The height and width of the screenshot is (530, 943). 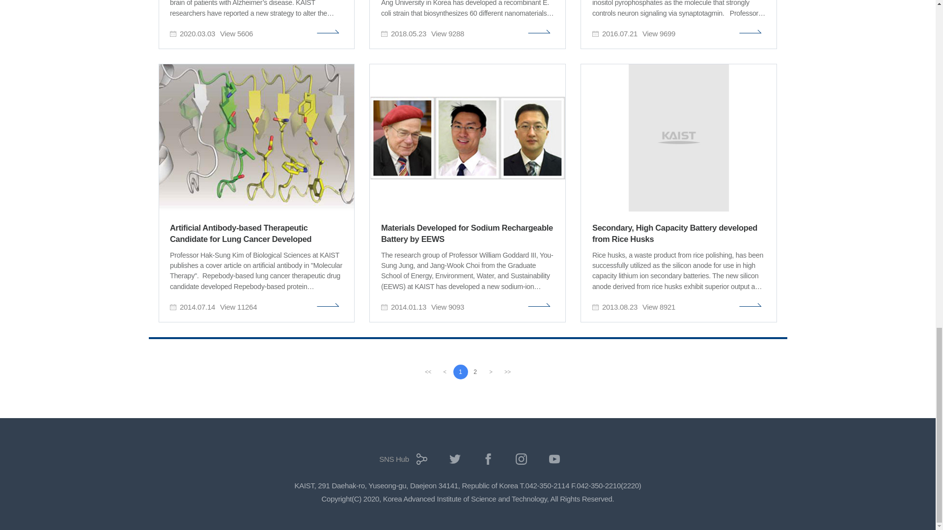 What do you see at coordinates (460, 372) in the screenshot?
I see `1` at bounding box center [460, 372].